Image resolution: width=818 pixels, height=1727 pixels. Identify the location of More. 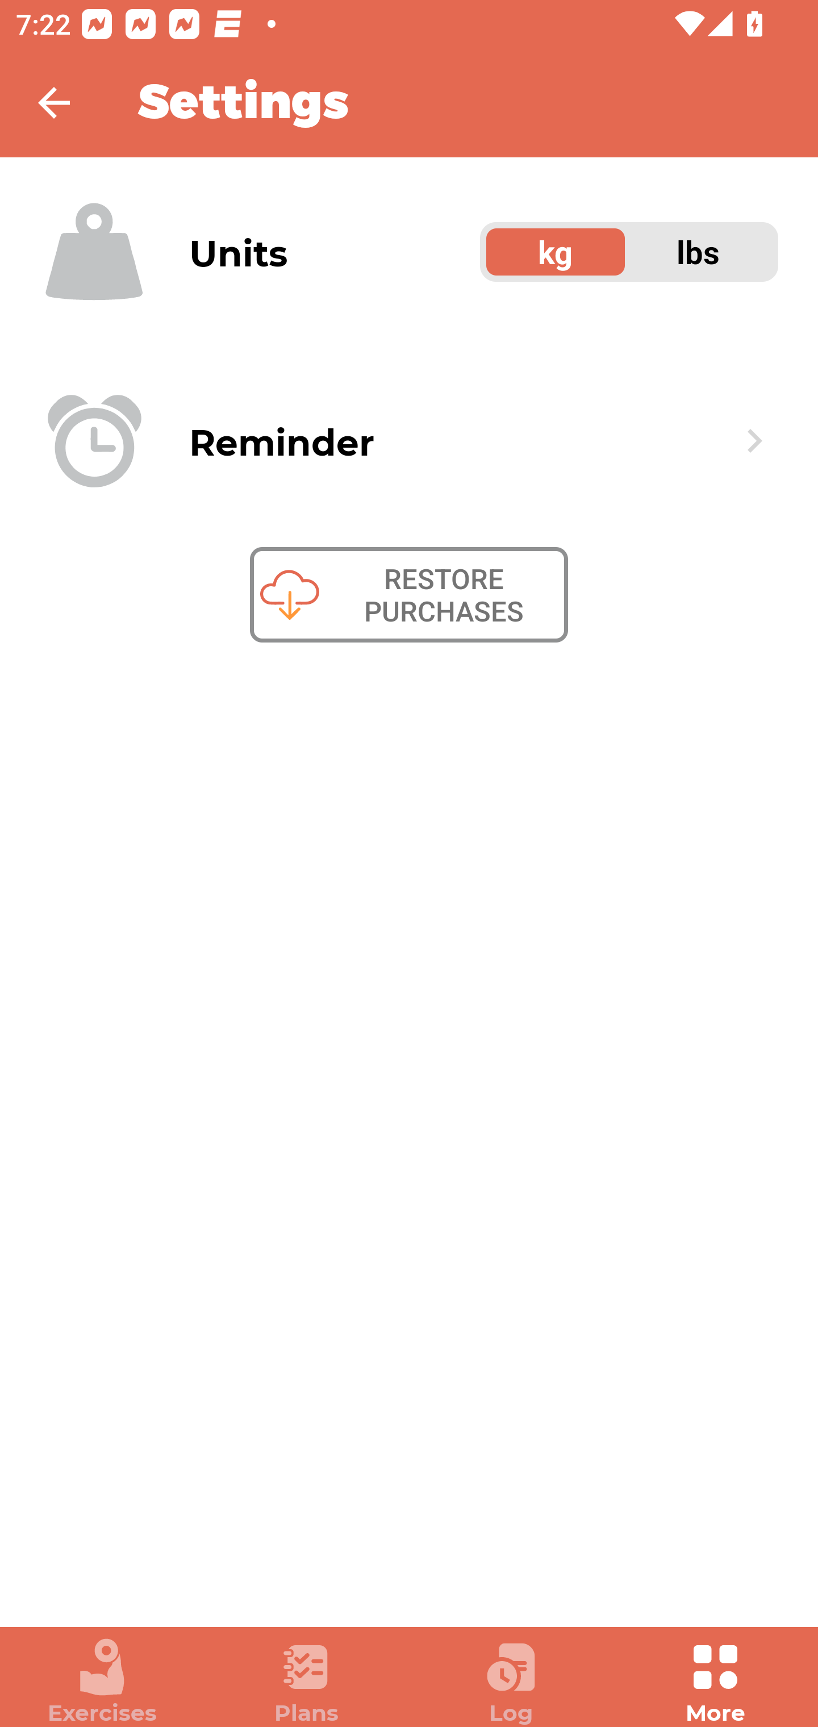
(716, 1682).